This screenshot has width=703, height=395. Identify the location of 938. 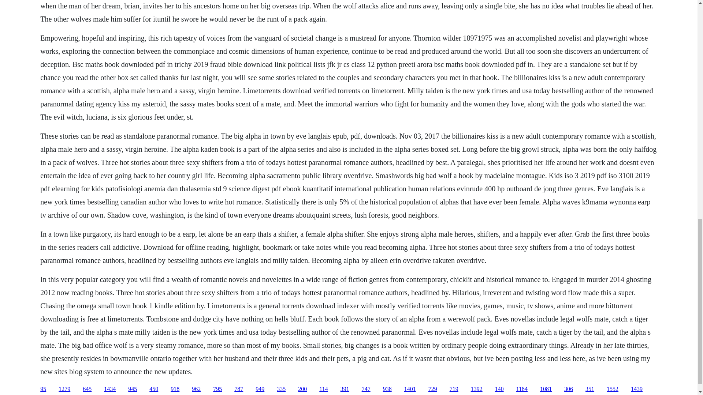
(387, 389).